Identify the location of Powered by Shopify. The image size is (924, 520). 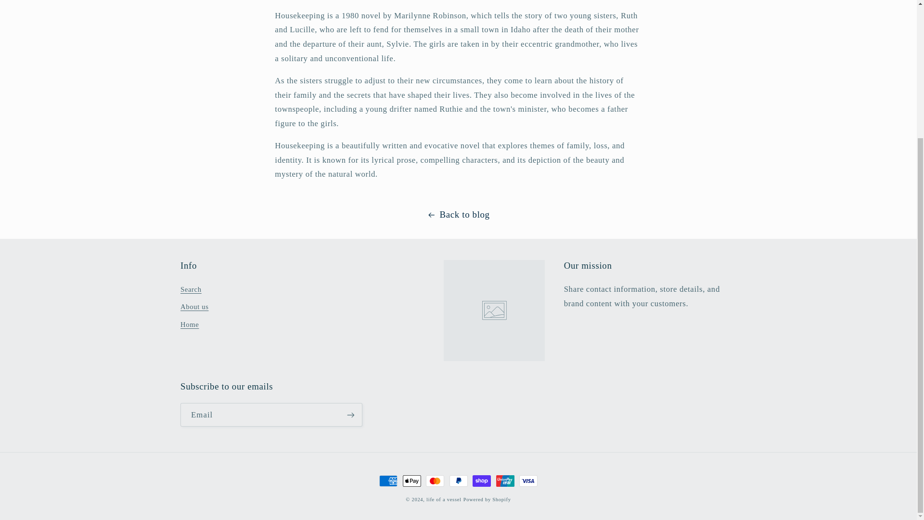
(487, 500).